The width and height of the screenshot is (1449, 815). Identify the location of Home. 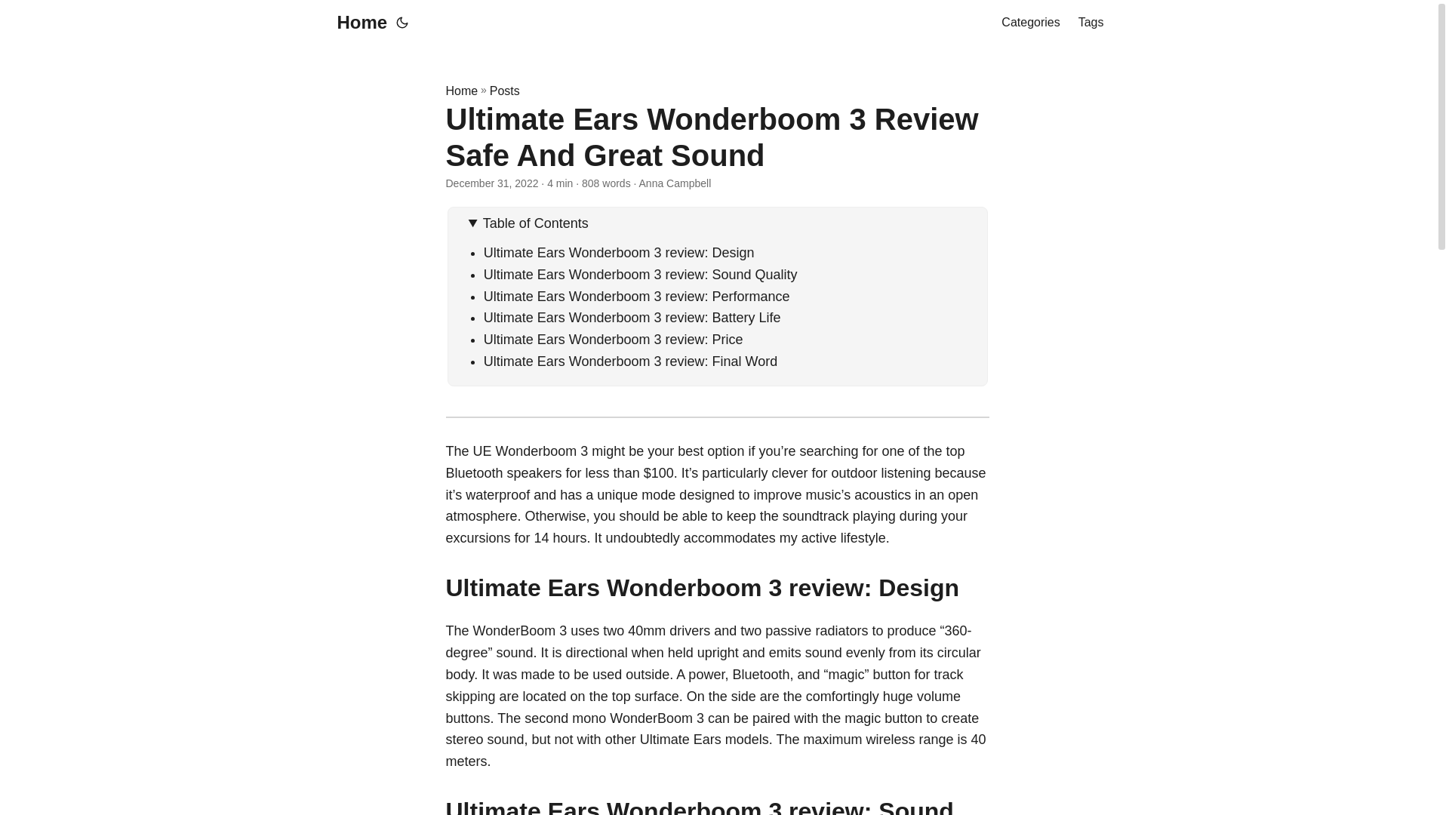
(358, 23).